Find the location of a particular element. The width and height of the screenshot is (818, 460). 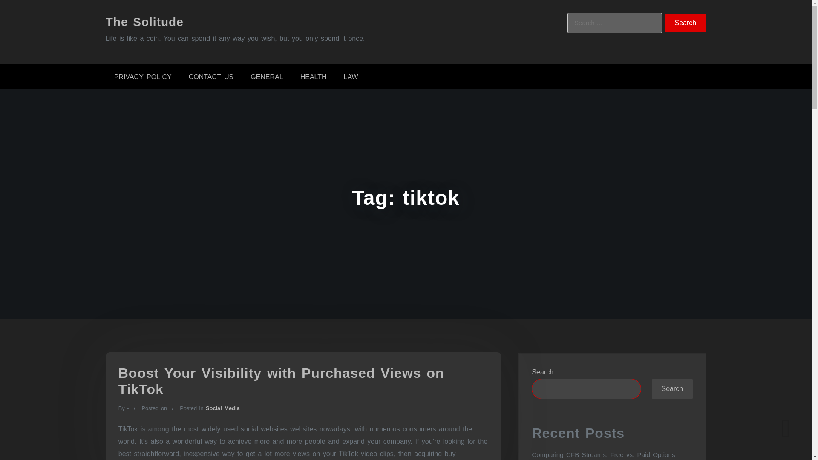

LAW is located at coordinates (351, 77).